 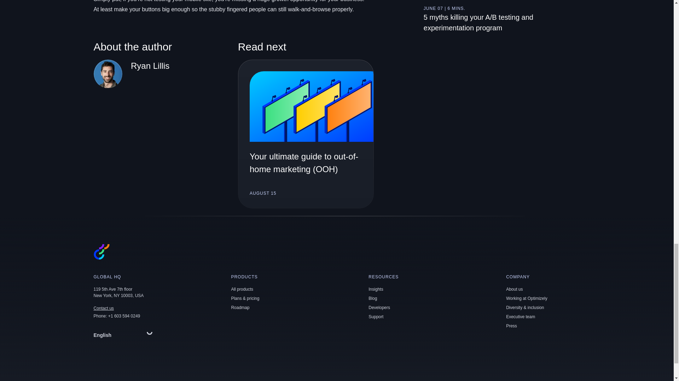 I want to click on Blog, so click(x=373, y=298).